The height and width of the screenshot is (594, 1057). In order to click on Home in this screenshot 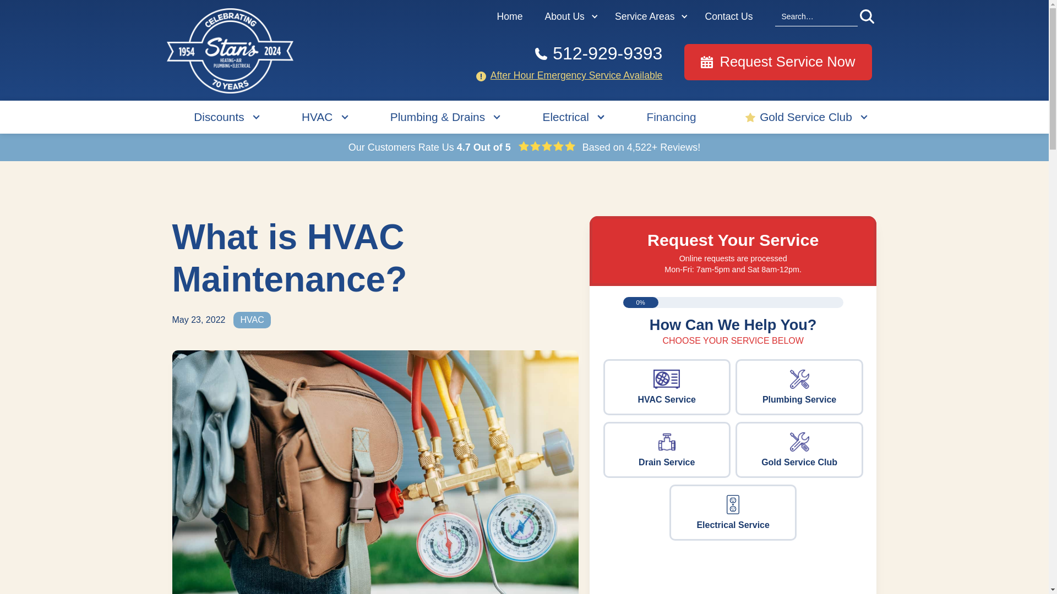, I will do `click(510, 16)`.